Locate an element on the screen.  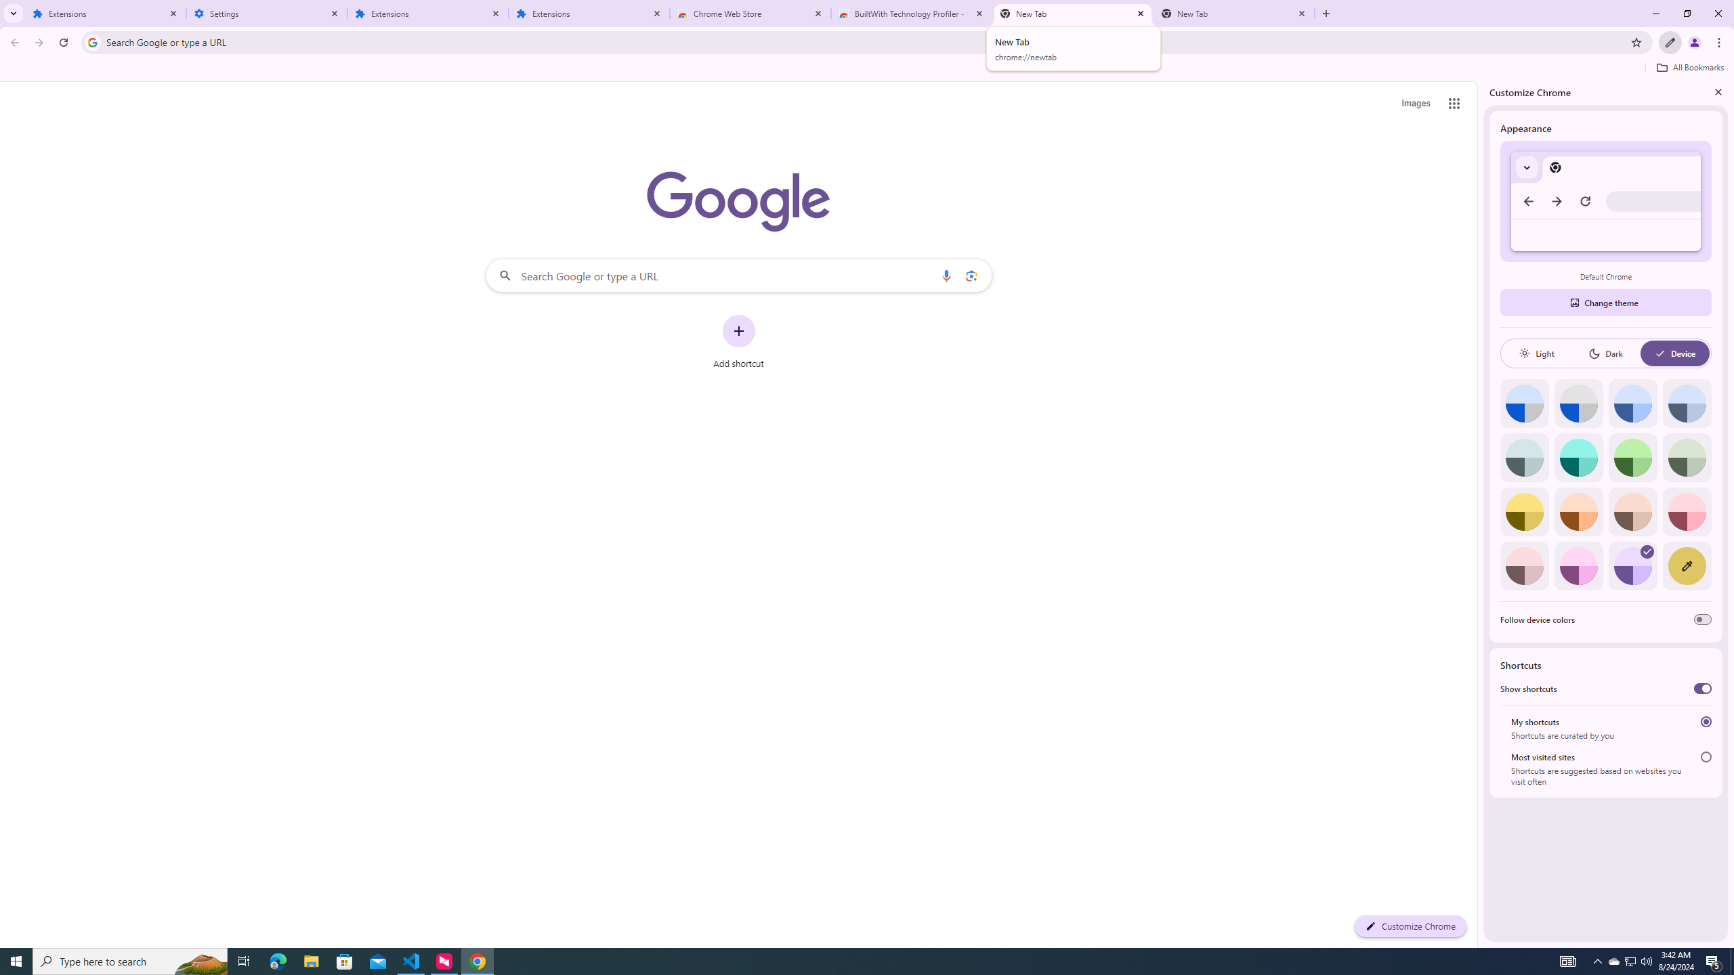
Pink is located at coordinates (1524, 566).